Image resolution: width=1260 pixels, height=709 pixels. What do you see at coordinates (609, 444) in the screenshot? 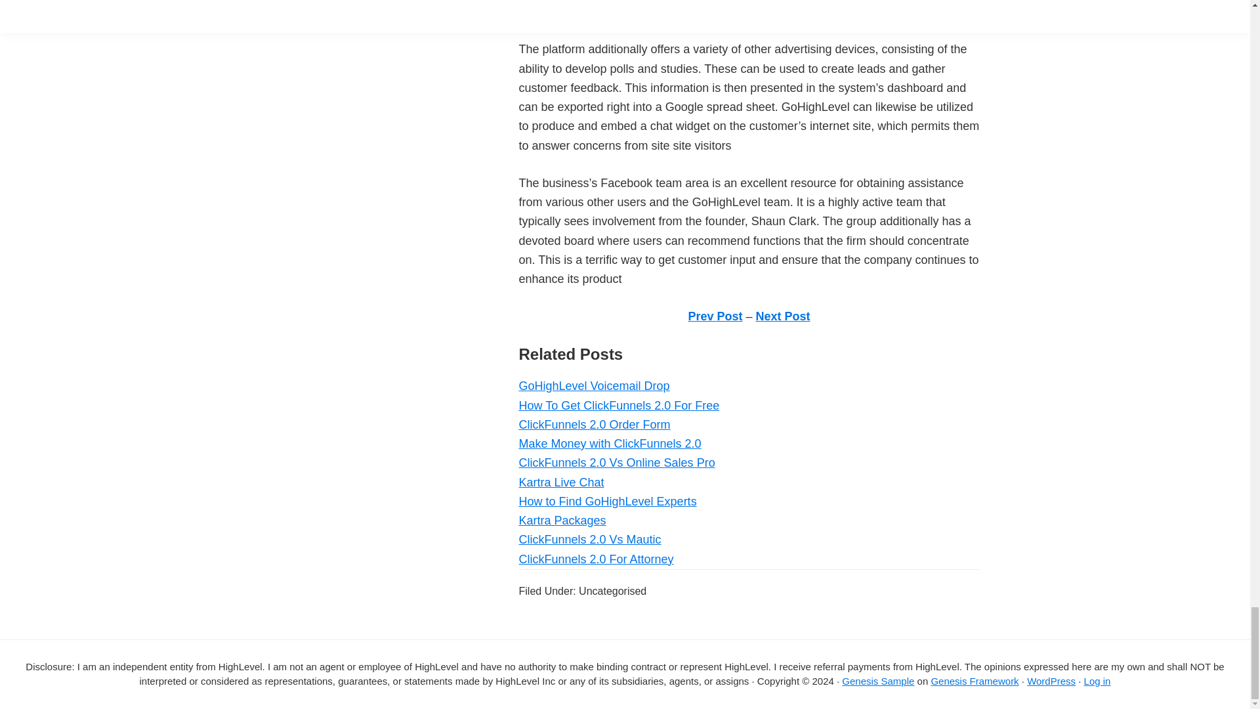
I see `Make Money with ClickFunnels 2.0` at bounding box center [609, 444].